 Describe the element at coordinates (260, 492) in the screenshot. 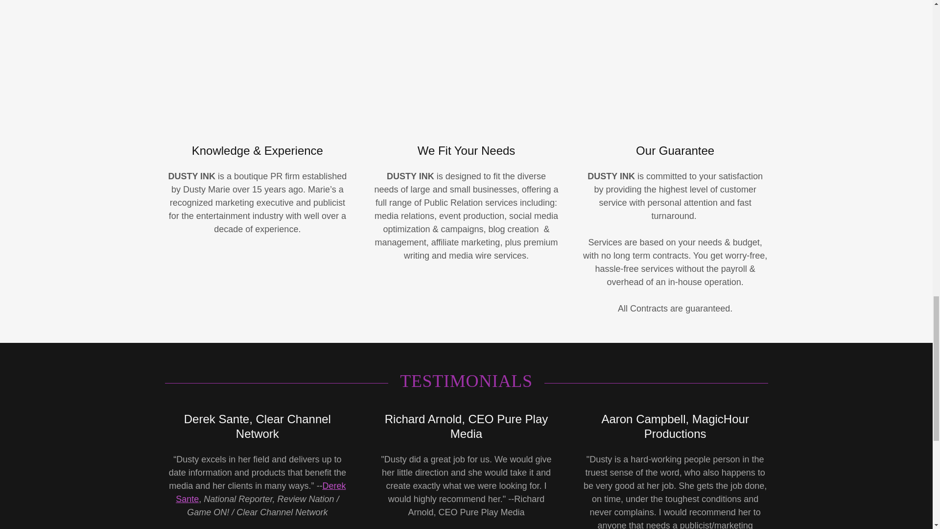

I see `Derek Sante` at that location.